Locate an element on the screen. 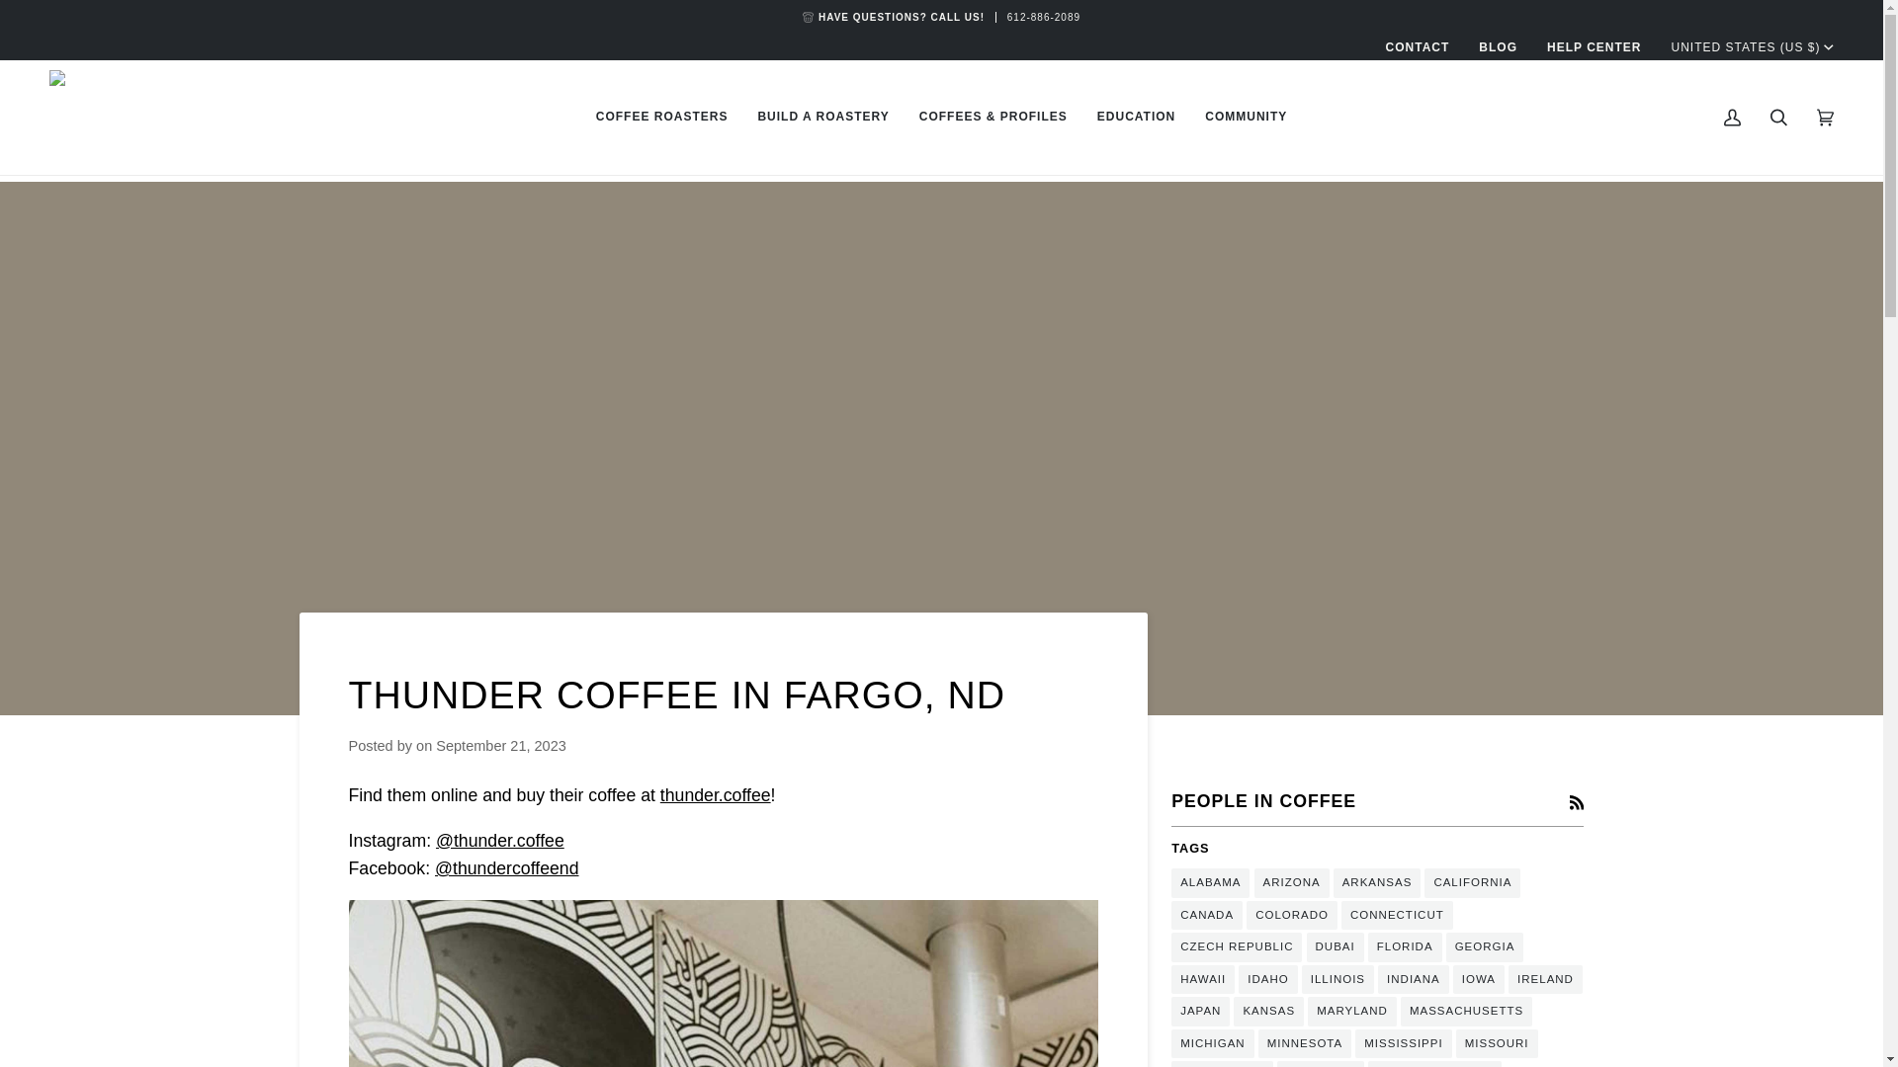  HELP CENTER is located at coordinates (1594, 47).